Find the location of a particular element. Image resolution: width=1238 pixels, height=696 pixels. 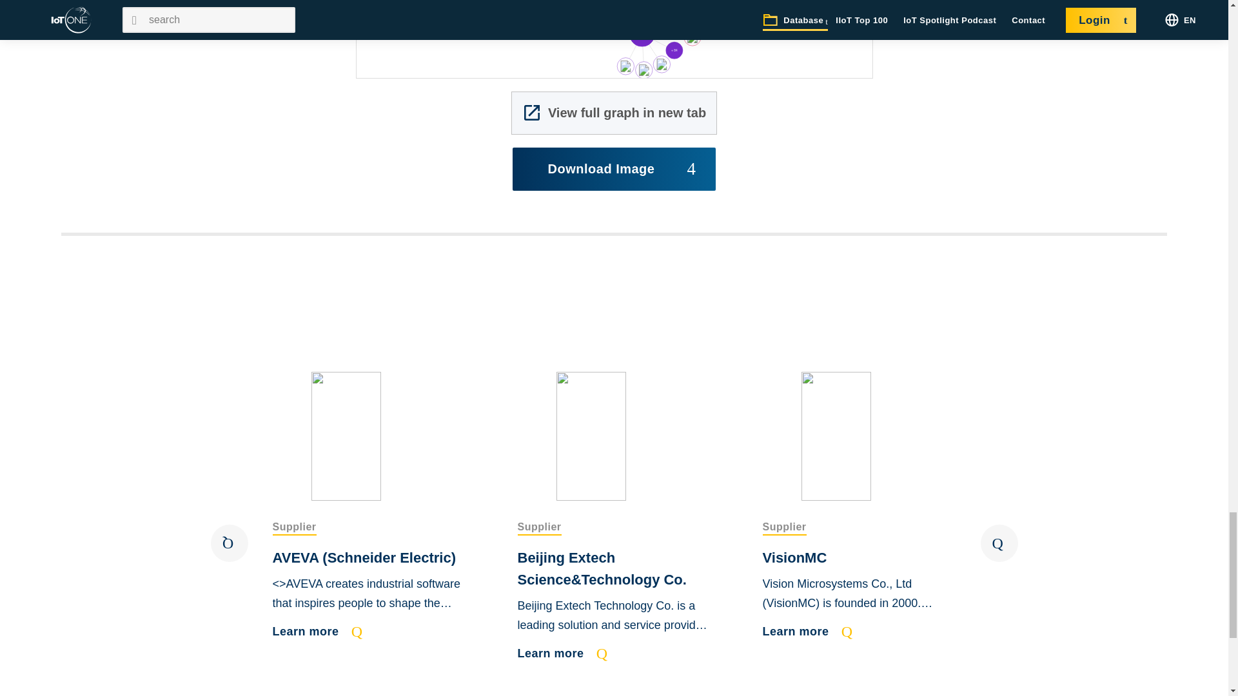

Bosch is located at coordinates (662, 64).